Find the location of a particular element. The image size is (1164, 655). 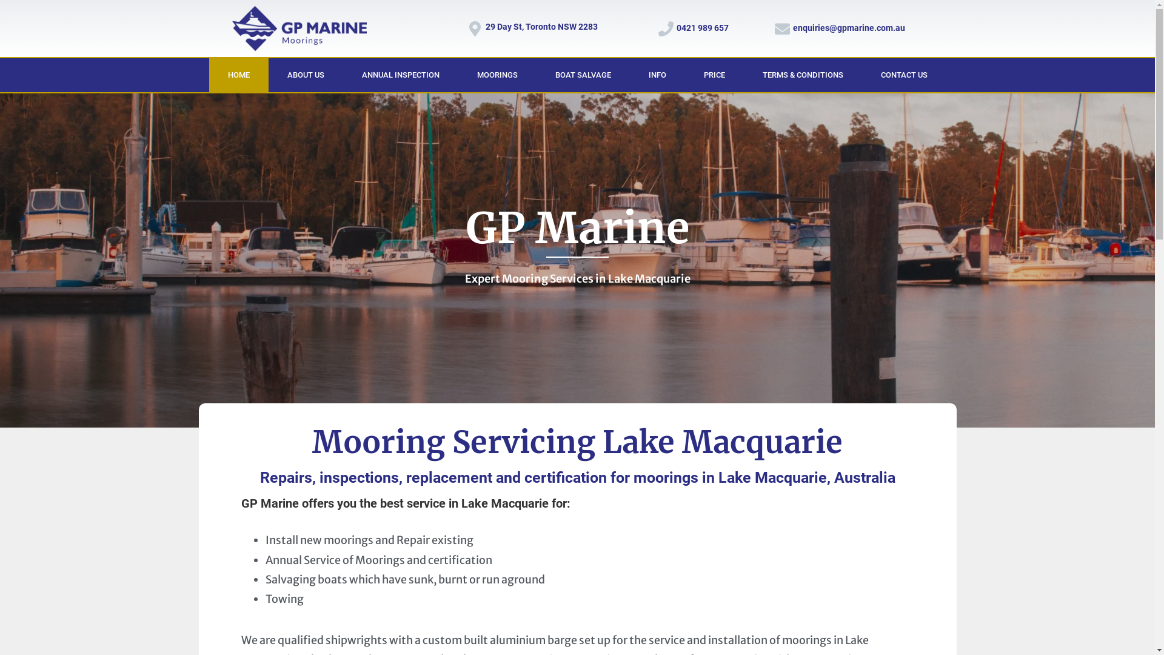

CONTACT US is located at coordinates (905, 75).